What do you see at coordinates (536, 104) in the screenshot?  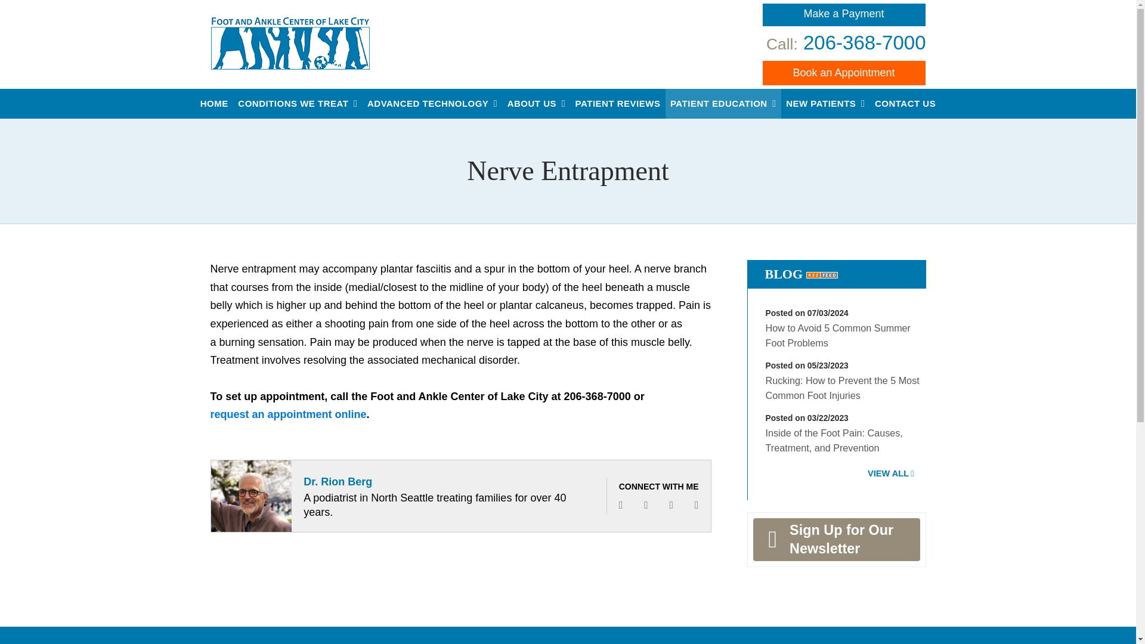 I see `ABOUT US` at bounding box center [536, 104].